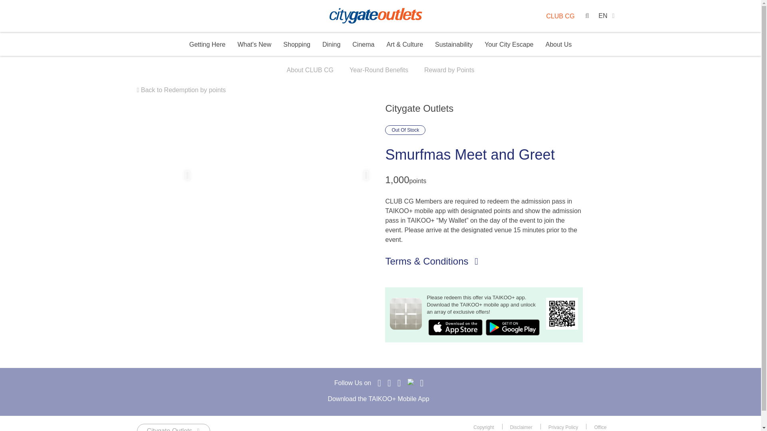 This screenshot has width=767, height=431. I want to click on Back to Redemption by points, so click(181, 90).